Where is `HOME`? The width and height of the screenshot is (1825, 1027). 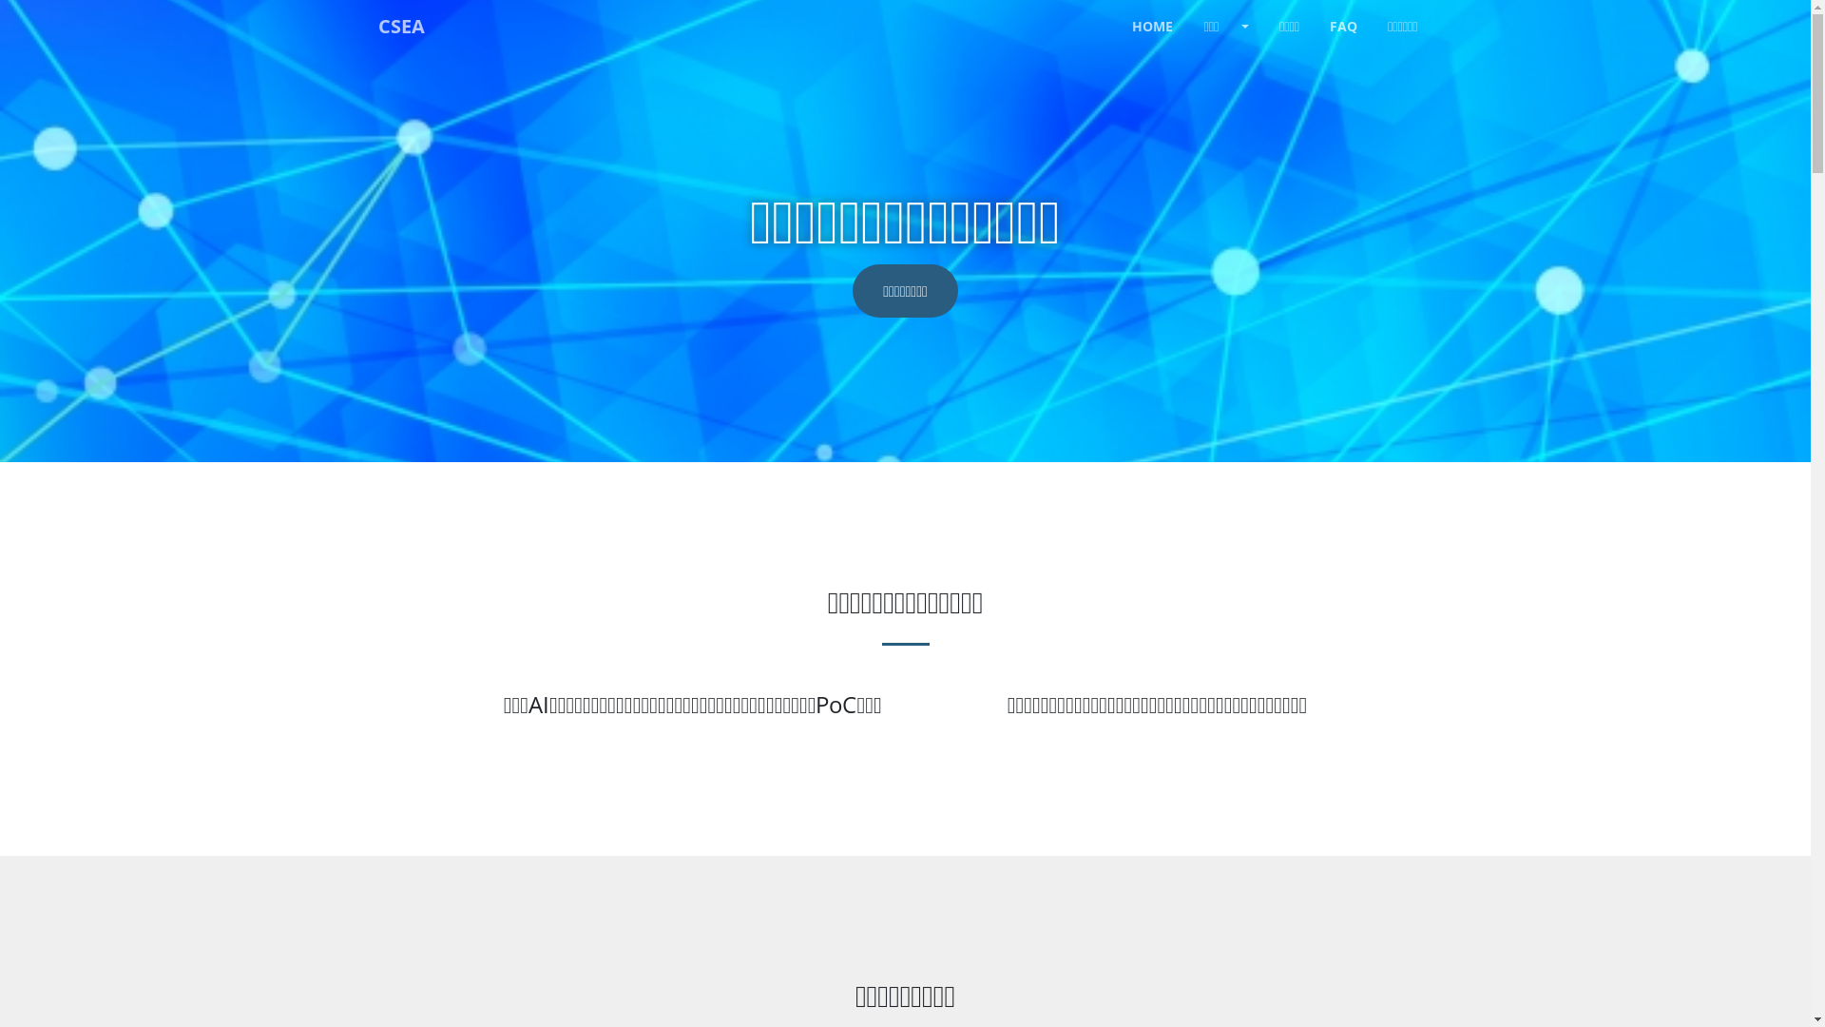
HOME is located at coordinates (1152, 27).